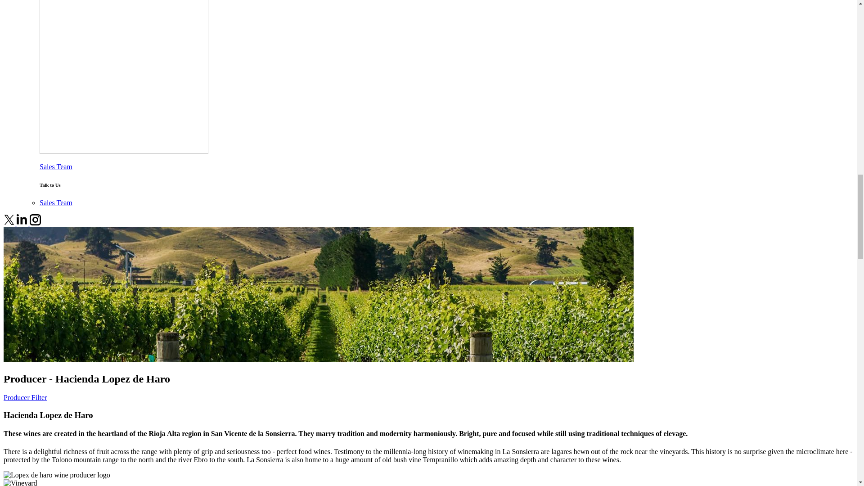  Describe the element at coordinates (9, 220) in the screenshot. I see `Twitter` at that location.